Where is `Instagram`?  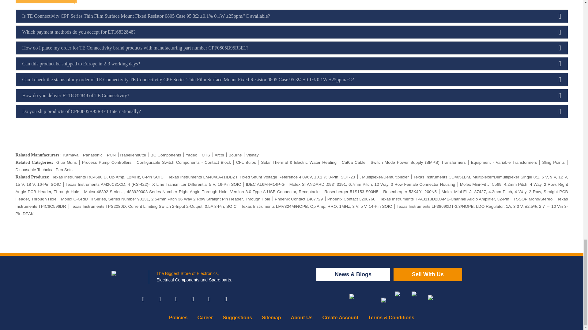 Instagram is located at coordinates (176, 299).